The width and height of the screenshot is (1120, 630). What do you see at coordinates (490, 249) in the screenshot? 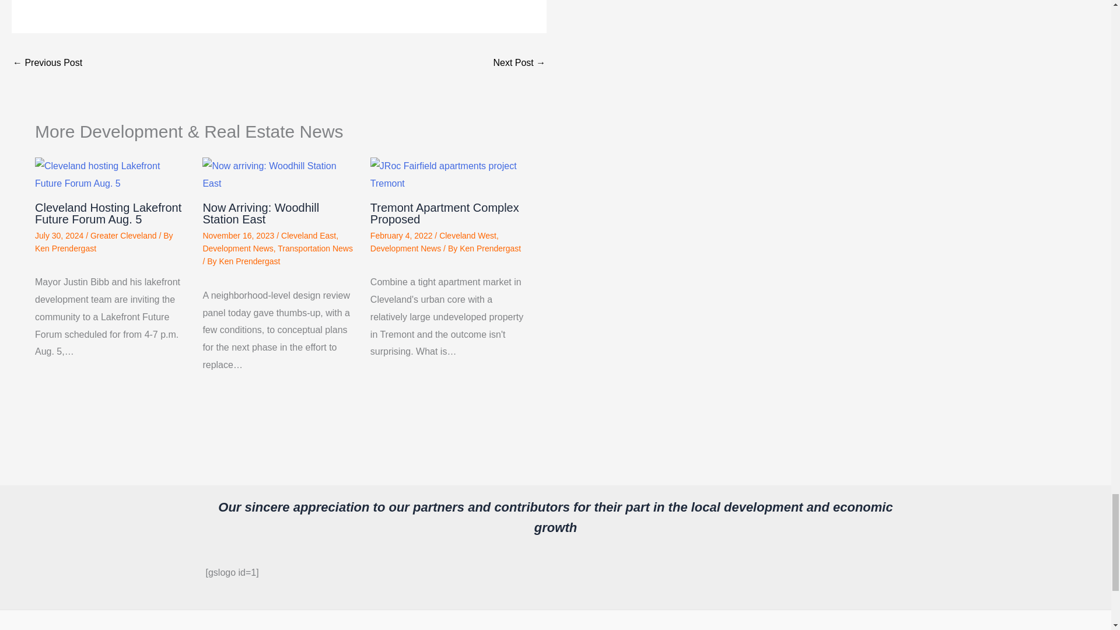
I see `View all posts by Ken Prendergast` at bounding box center [490, 249].